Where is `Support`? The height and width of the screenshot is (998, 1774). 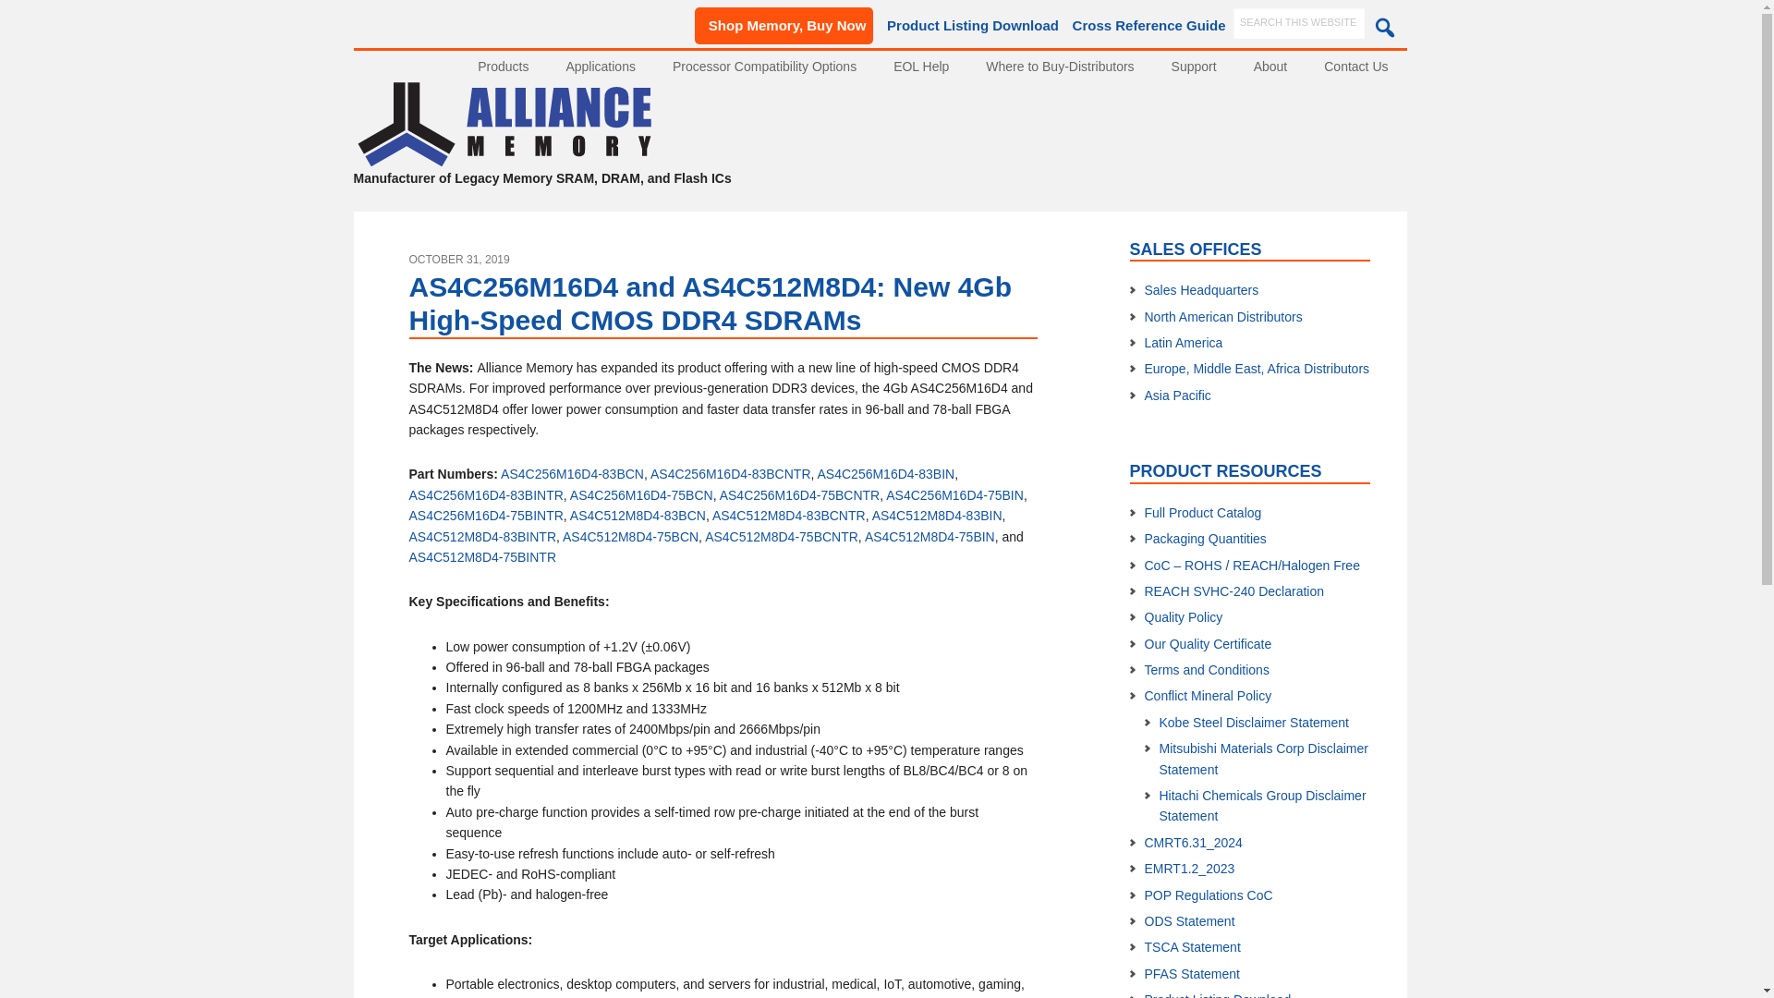 Support is located at coordinates (1194, 67).